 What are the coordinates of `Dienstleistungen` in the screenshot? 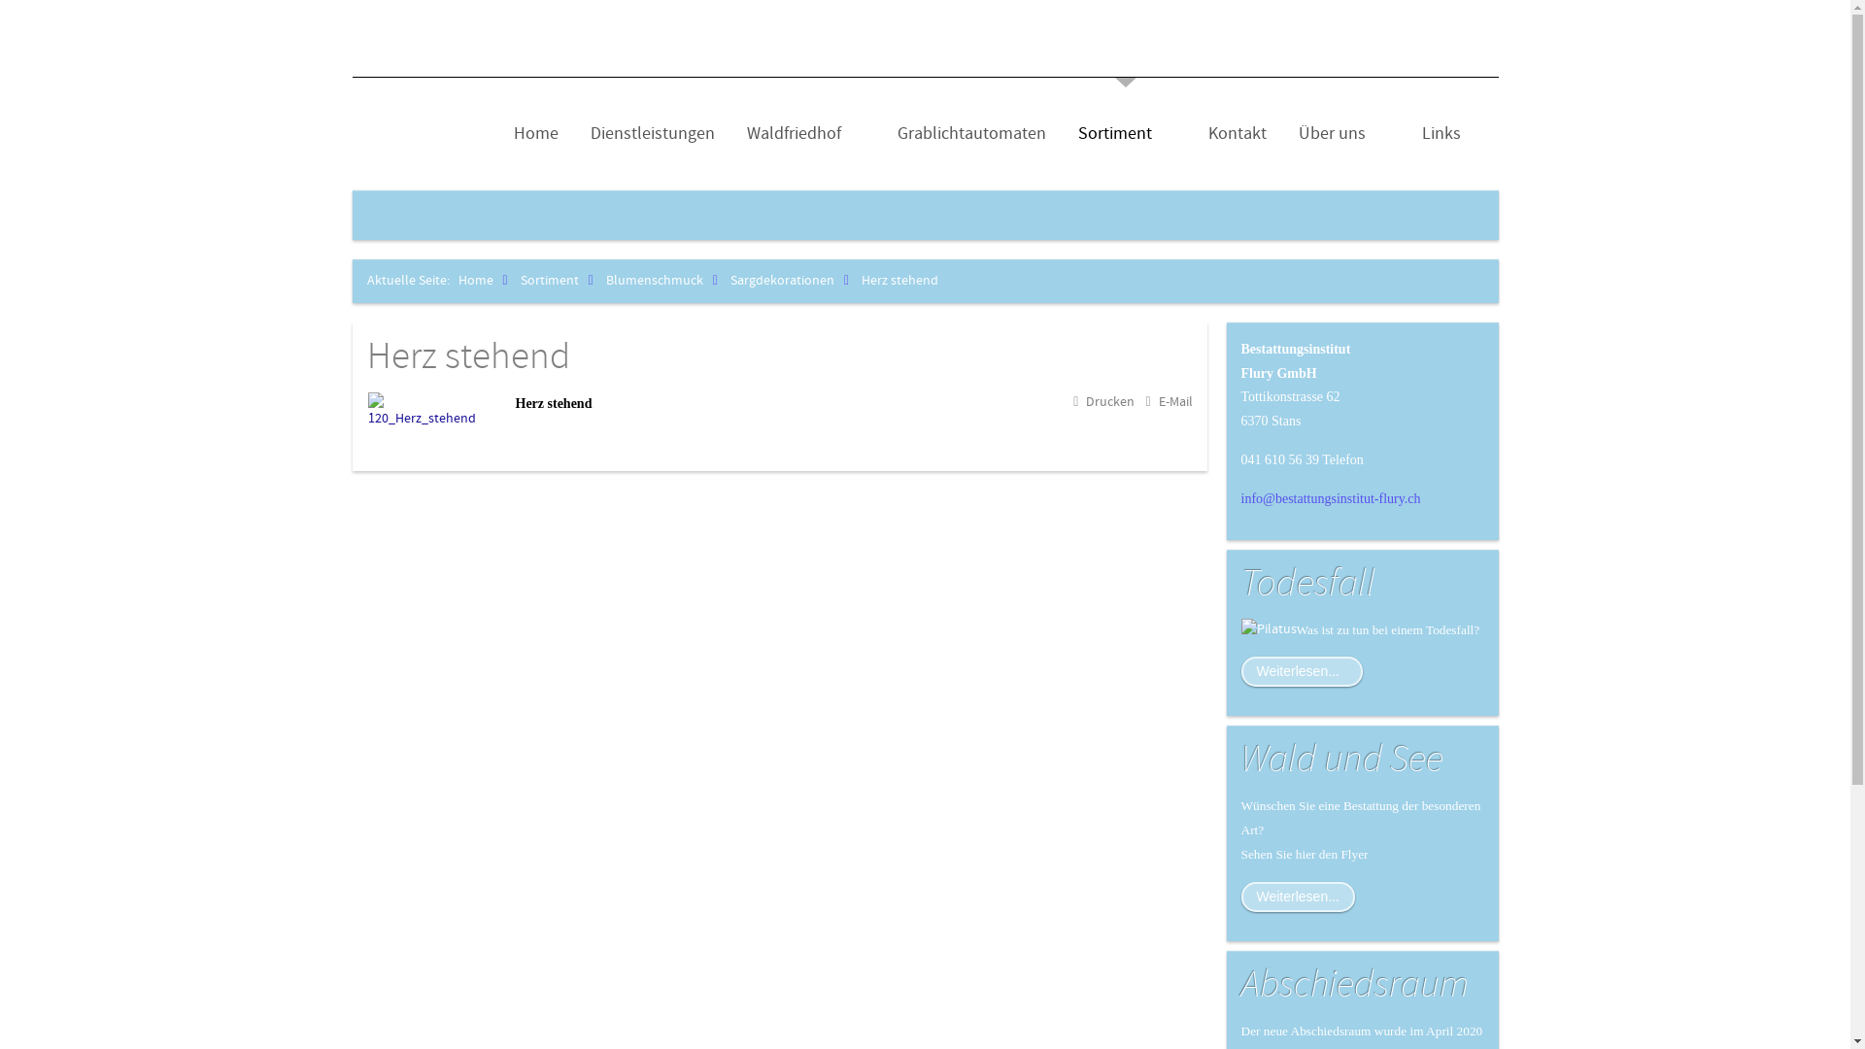 It's located at (653, 134).